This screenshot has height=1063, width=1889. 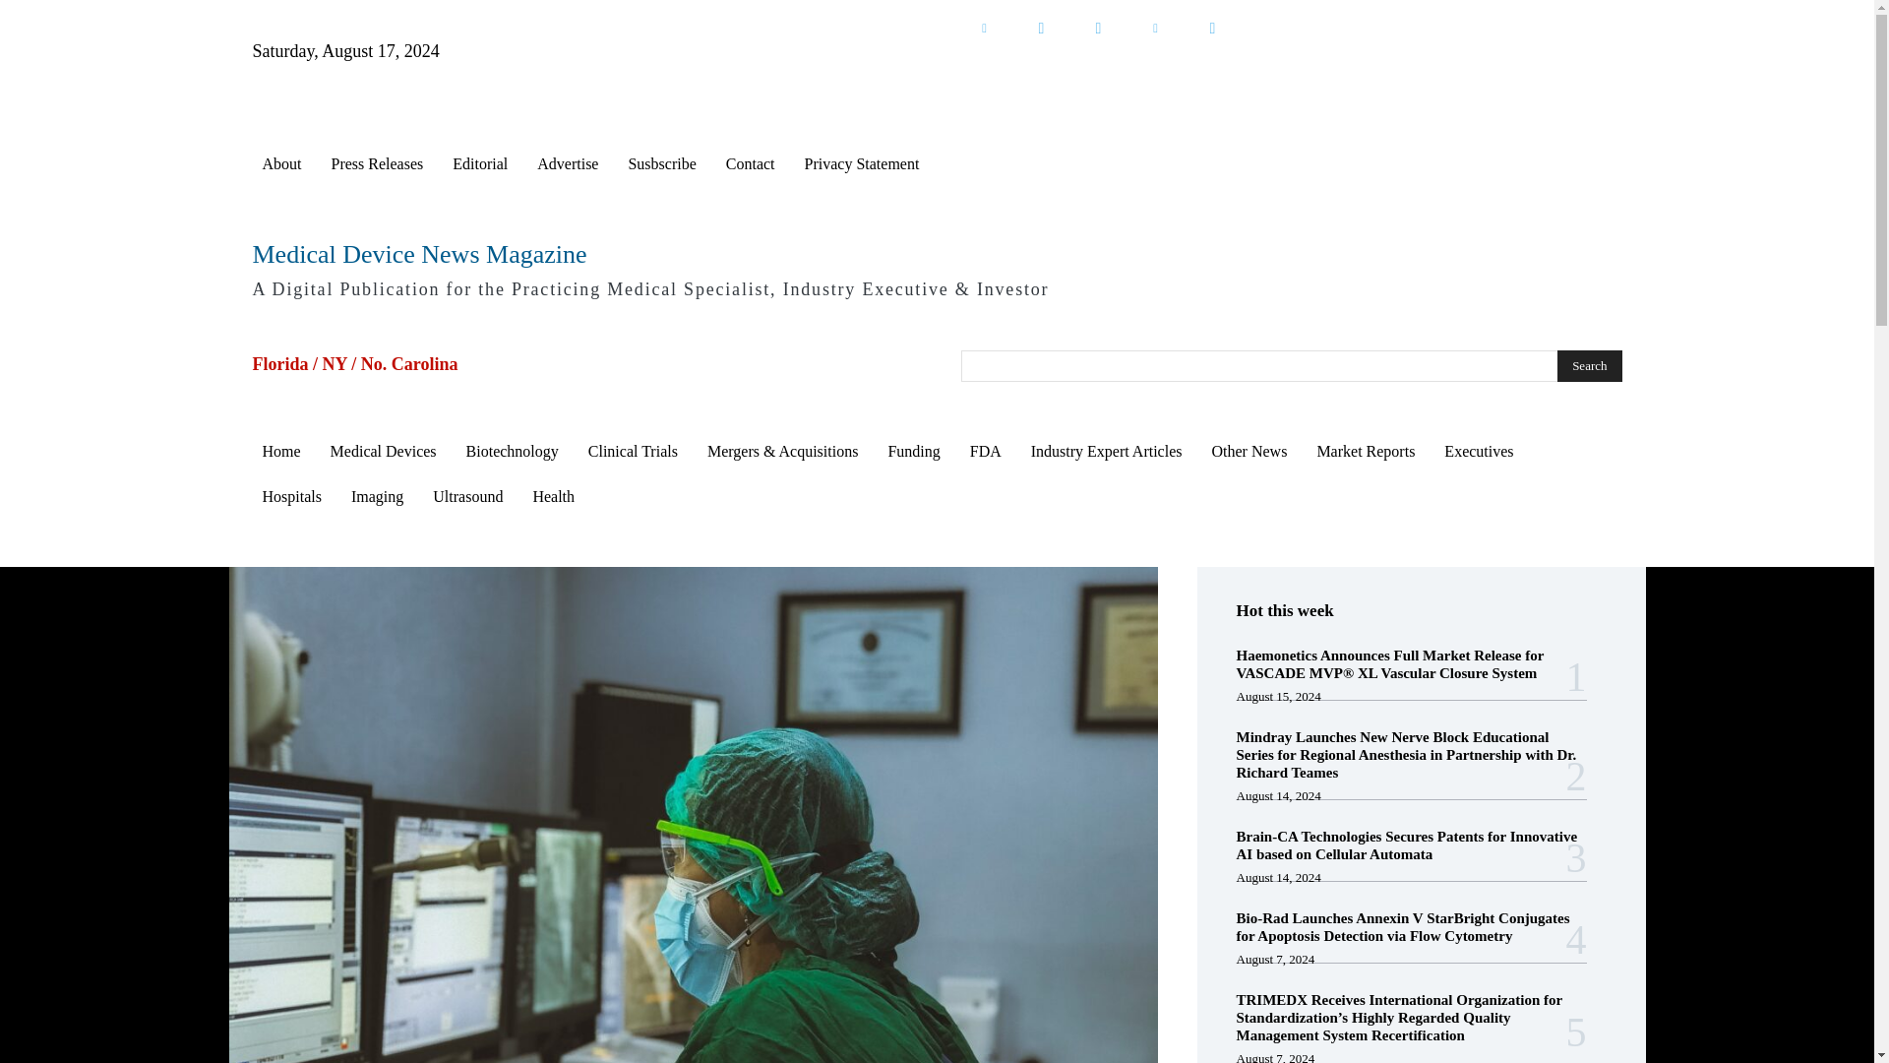 I want to click on Instagram, so click(x=1211, y=28).